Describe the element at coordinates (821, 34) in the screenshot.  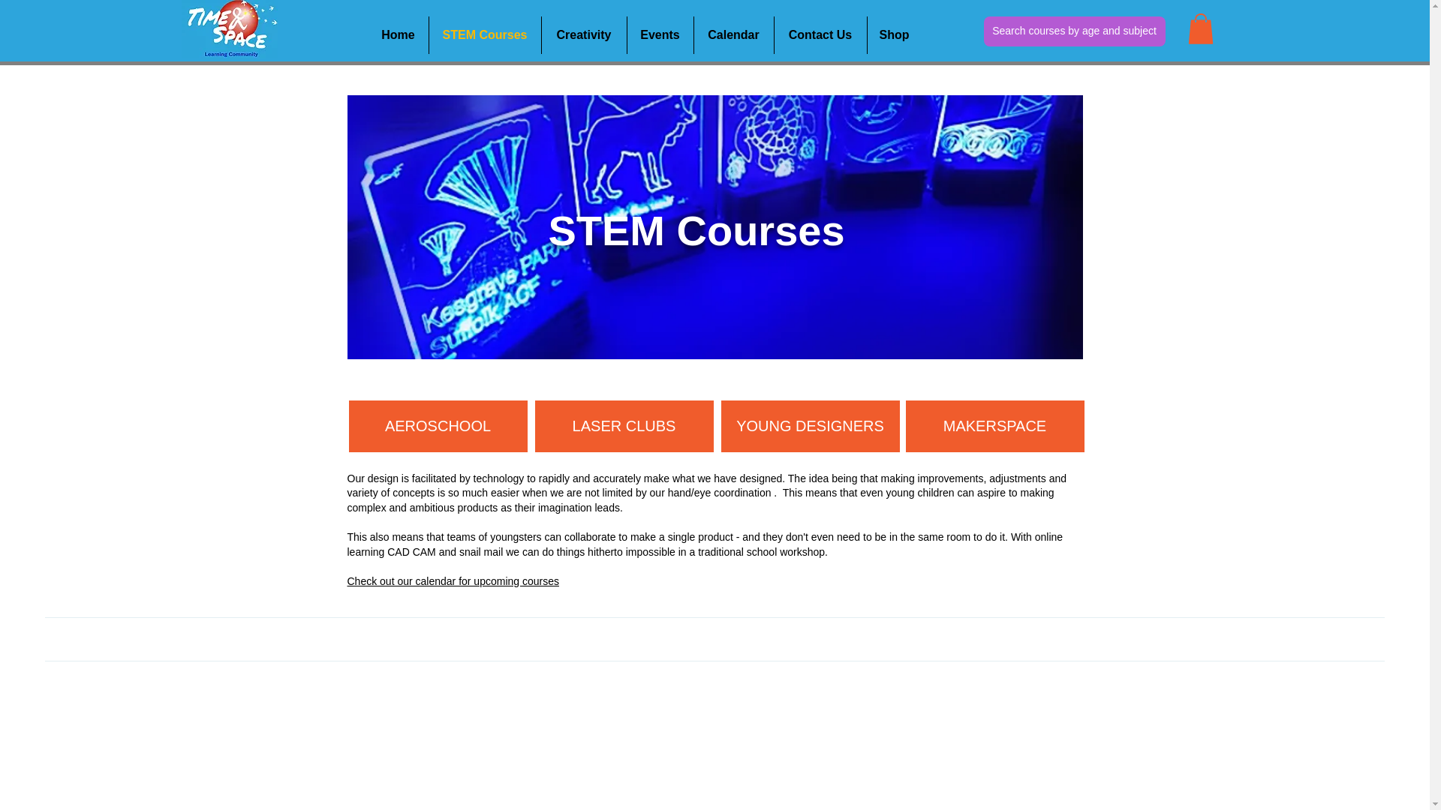
I see `Contact Us` at that location.